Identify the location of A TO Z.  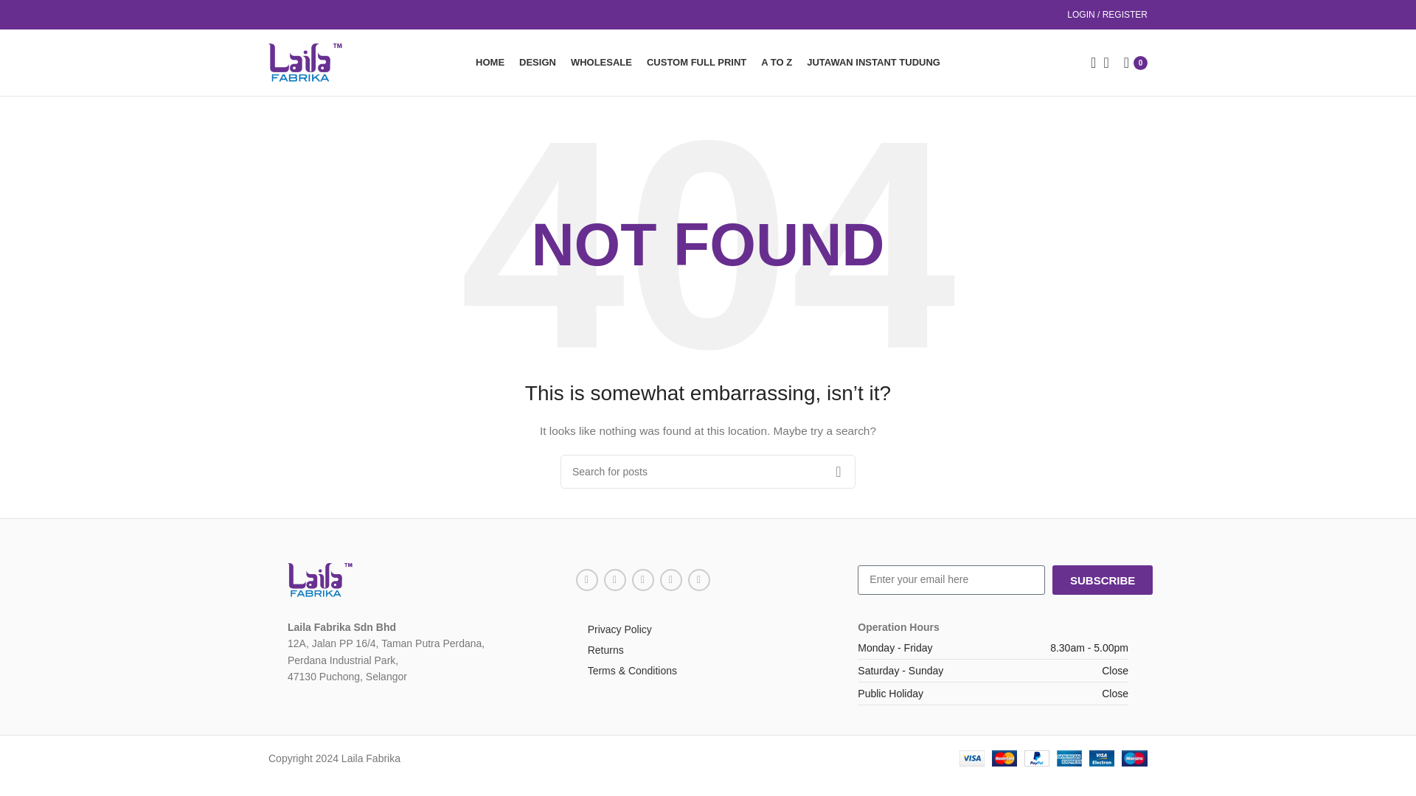
(776, 62).